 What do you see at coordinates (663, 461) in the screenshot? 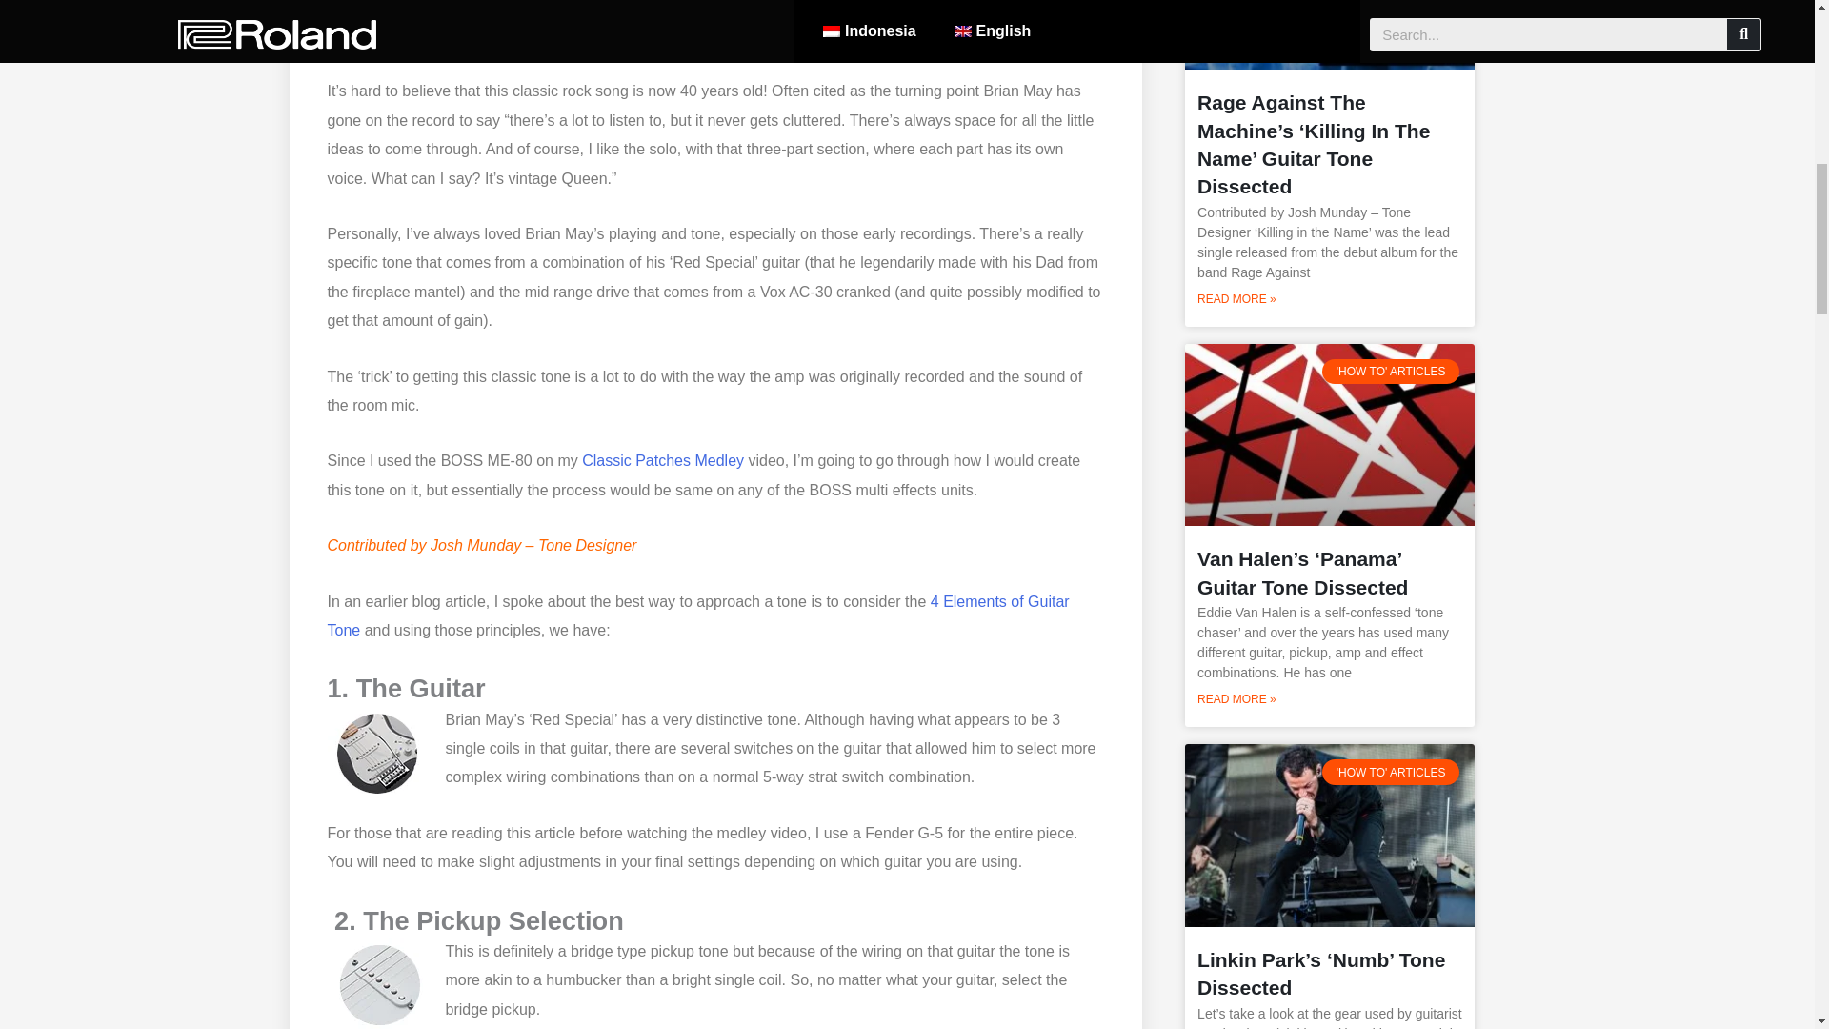
I see `Classic Guitar Patches Medley` at bounding box center [663, 461].